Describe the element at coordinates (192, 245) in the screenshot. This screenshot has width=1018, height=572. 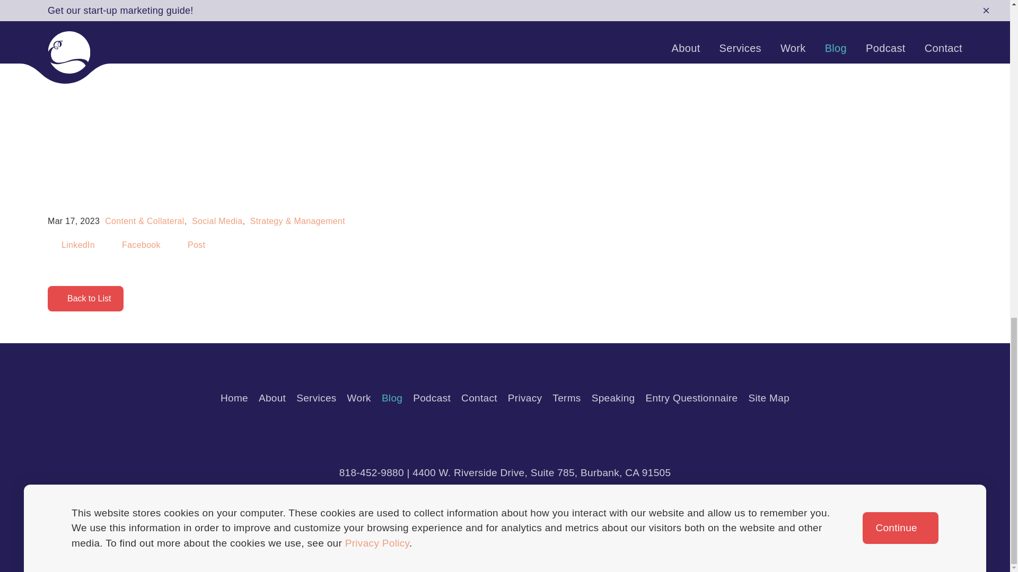
I see `Share to X` at that location.